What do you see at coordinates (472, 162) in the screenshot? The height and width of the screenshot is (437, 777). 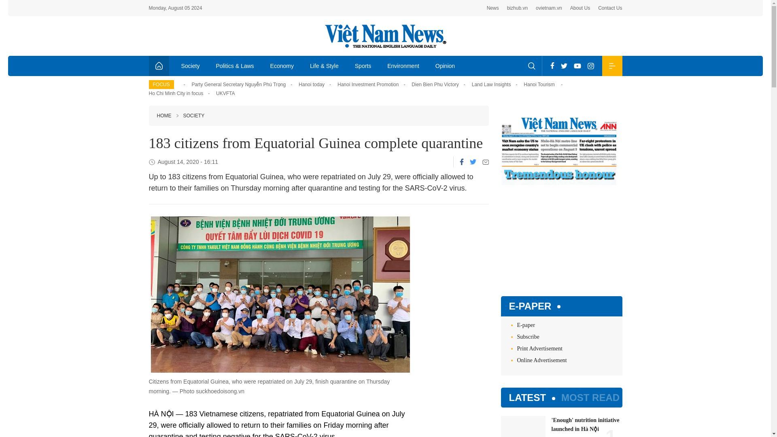 I see `Twitter` at bounding box center [472, 162].